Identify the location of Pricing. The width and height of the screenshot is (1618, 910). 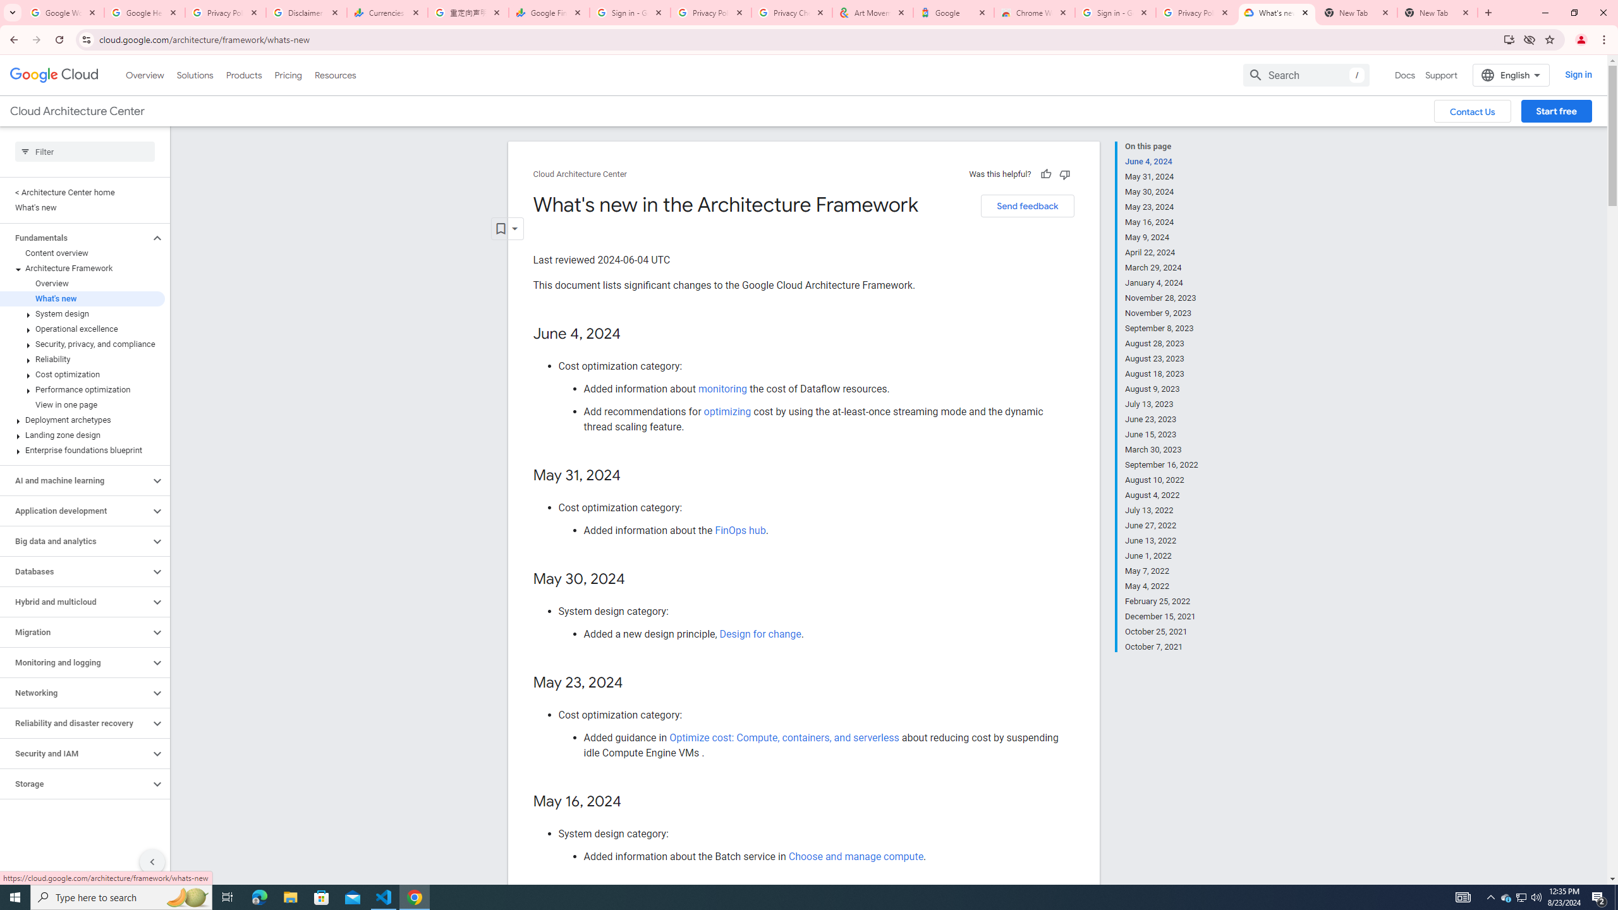
(288, 75).